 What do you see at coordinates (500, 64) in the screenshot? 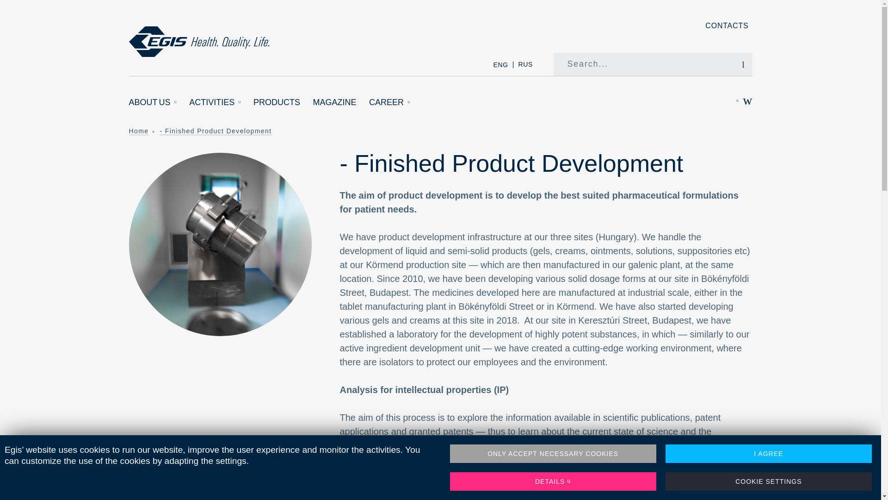
I see `ENG` at bounding box center [500, 64].